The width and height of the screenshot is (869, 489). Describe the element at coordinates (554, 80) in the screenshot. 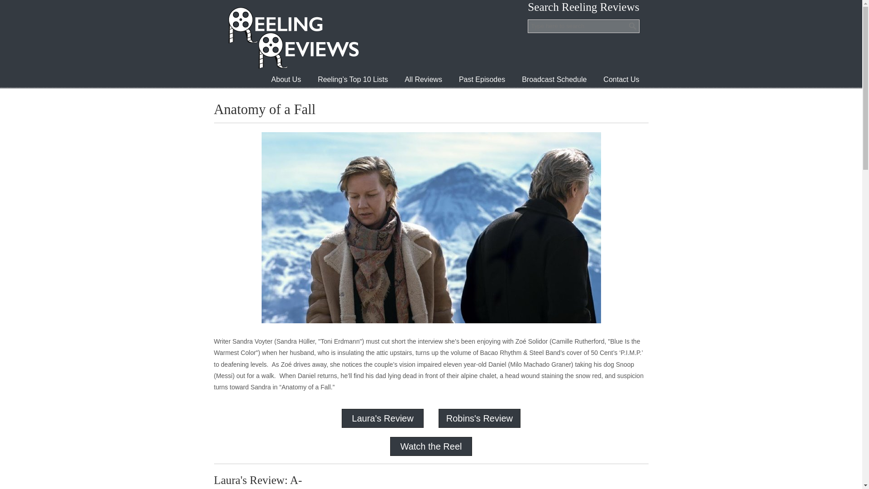

I see `Broadcast Schedule` at that location.